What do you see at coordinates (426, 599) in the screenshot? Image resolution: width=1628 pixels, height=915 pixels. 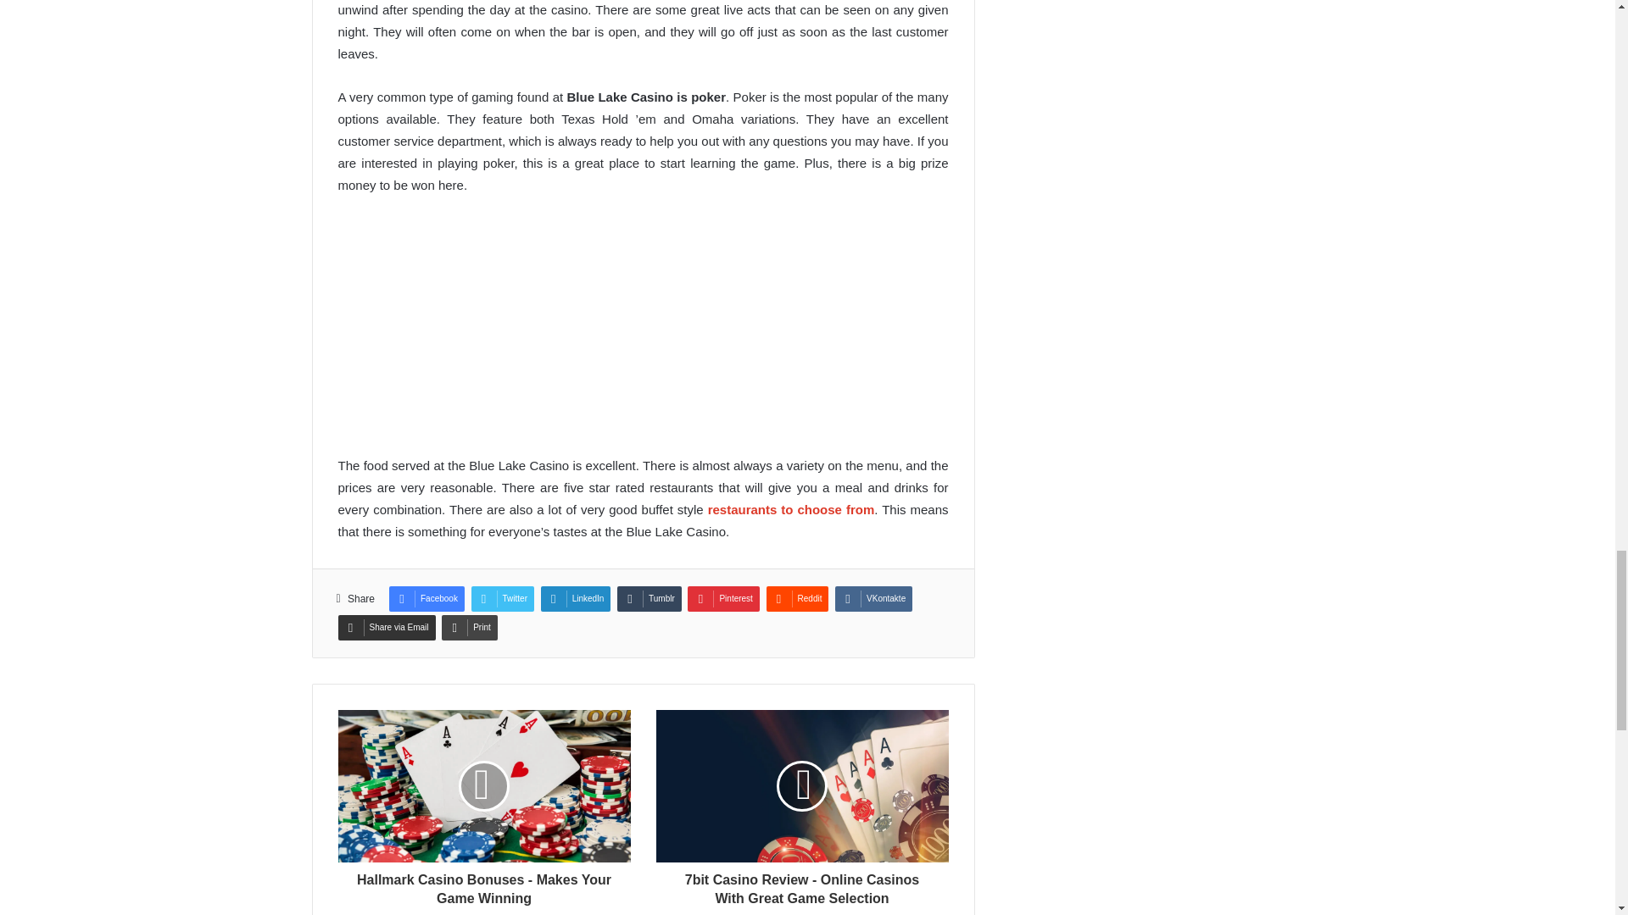 I see `Facebook` at bounding box center [426, 599].